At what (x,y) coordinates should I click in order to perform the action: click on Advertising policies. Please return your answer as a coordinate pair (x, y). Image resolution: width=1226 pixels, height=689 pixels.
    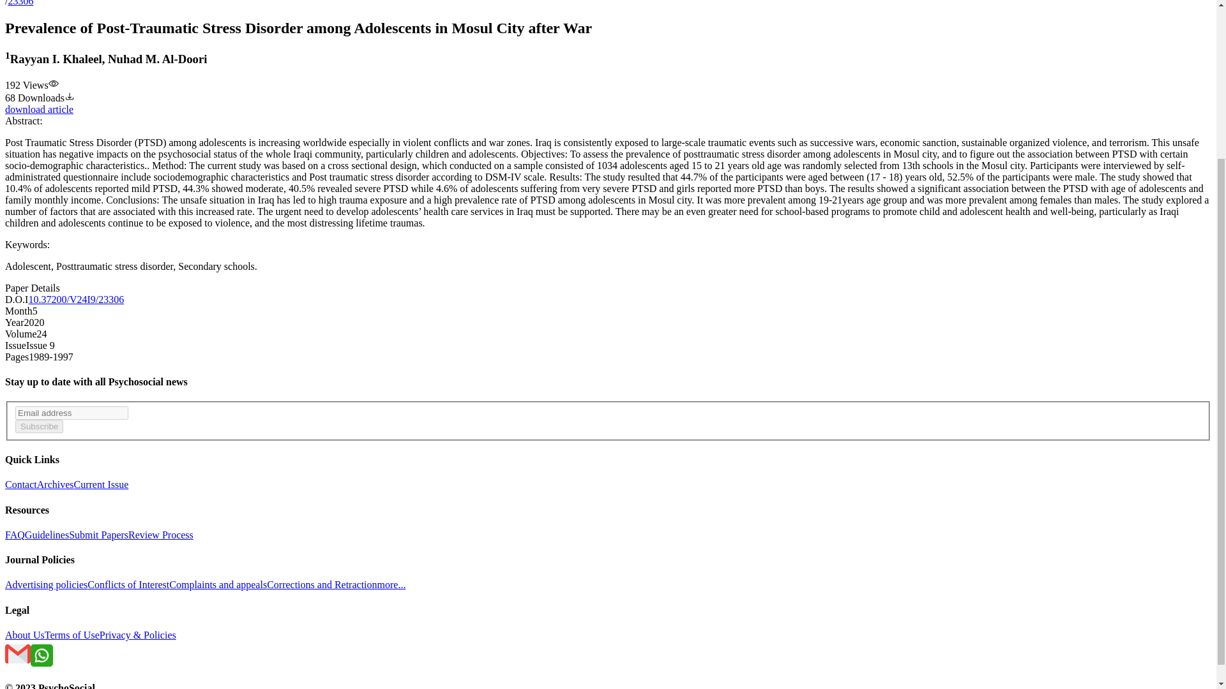
    Looking at the image, I should click on (46, 584).